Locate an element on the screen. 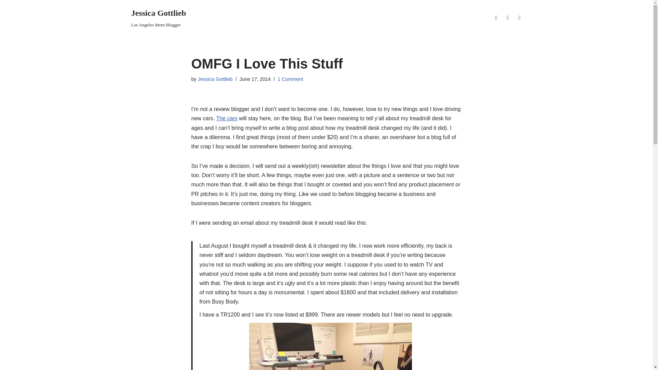 The height and width of the screenshot is (370, 658). Posts by Jessica Gottlieb is located at coordinates (158, 18).